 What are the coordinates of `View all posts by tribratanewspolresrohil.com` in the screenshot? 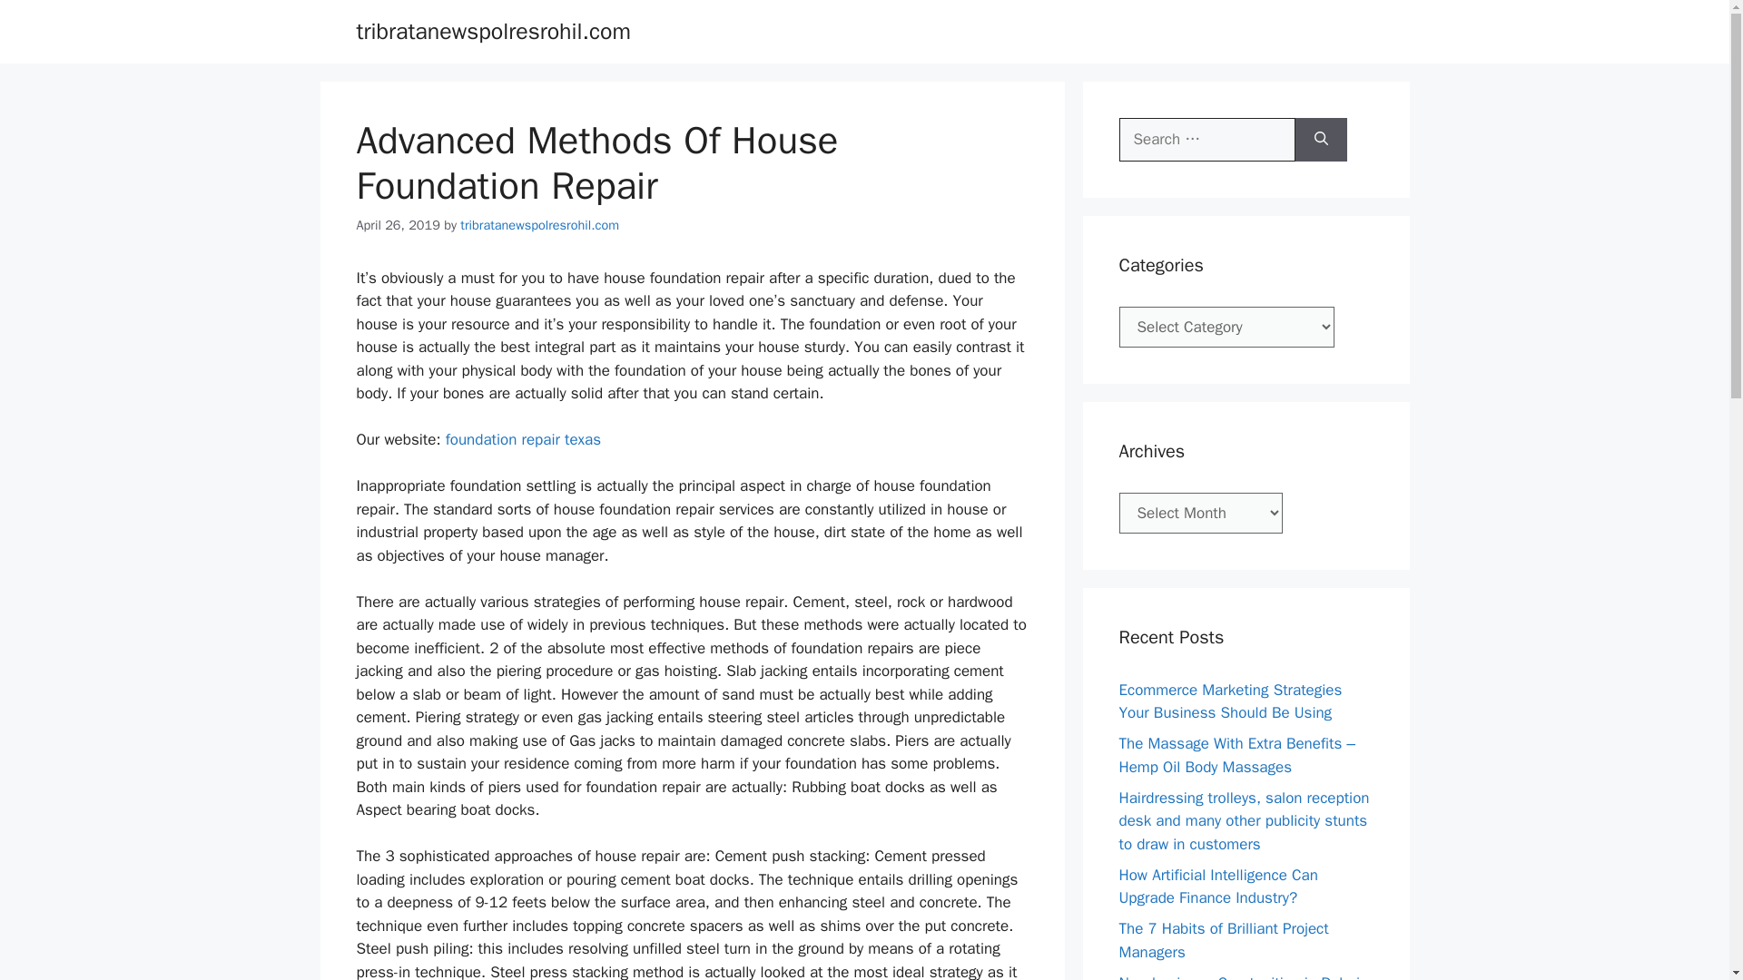 It's located at (539, 225).